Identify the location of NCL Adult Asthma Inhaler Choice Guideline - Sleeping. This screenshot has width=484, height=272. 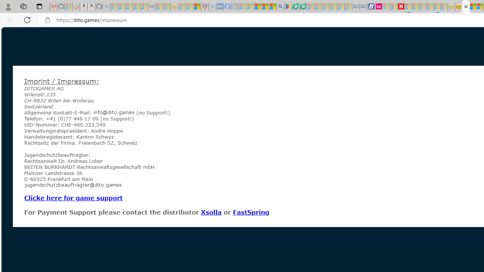
(220, 7).